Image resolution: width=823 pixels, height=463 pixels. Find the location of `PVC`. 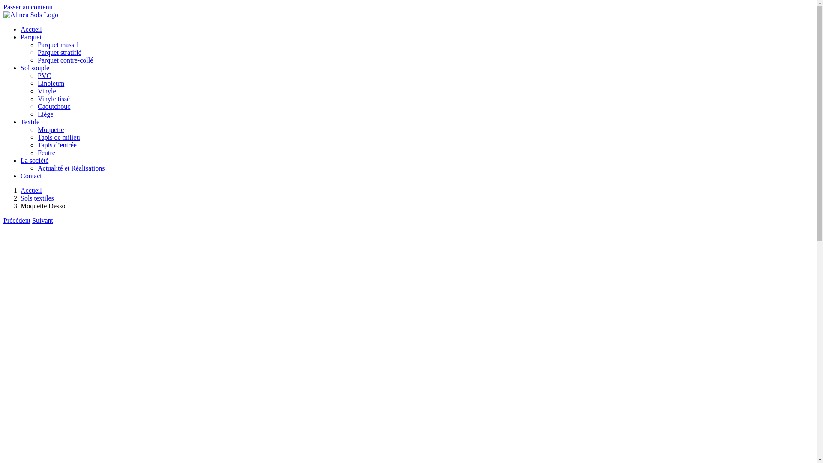

PVC is located at coordinates (45, 75).